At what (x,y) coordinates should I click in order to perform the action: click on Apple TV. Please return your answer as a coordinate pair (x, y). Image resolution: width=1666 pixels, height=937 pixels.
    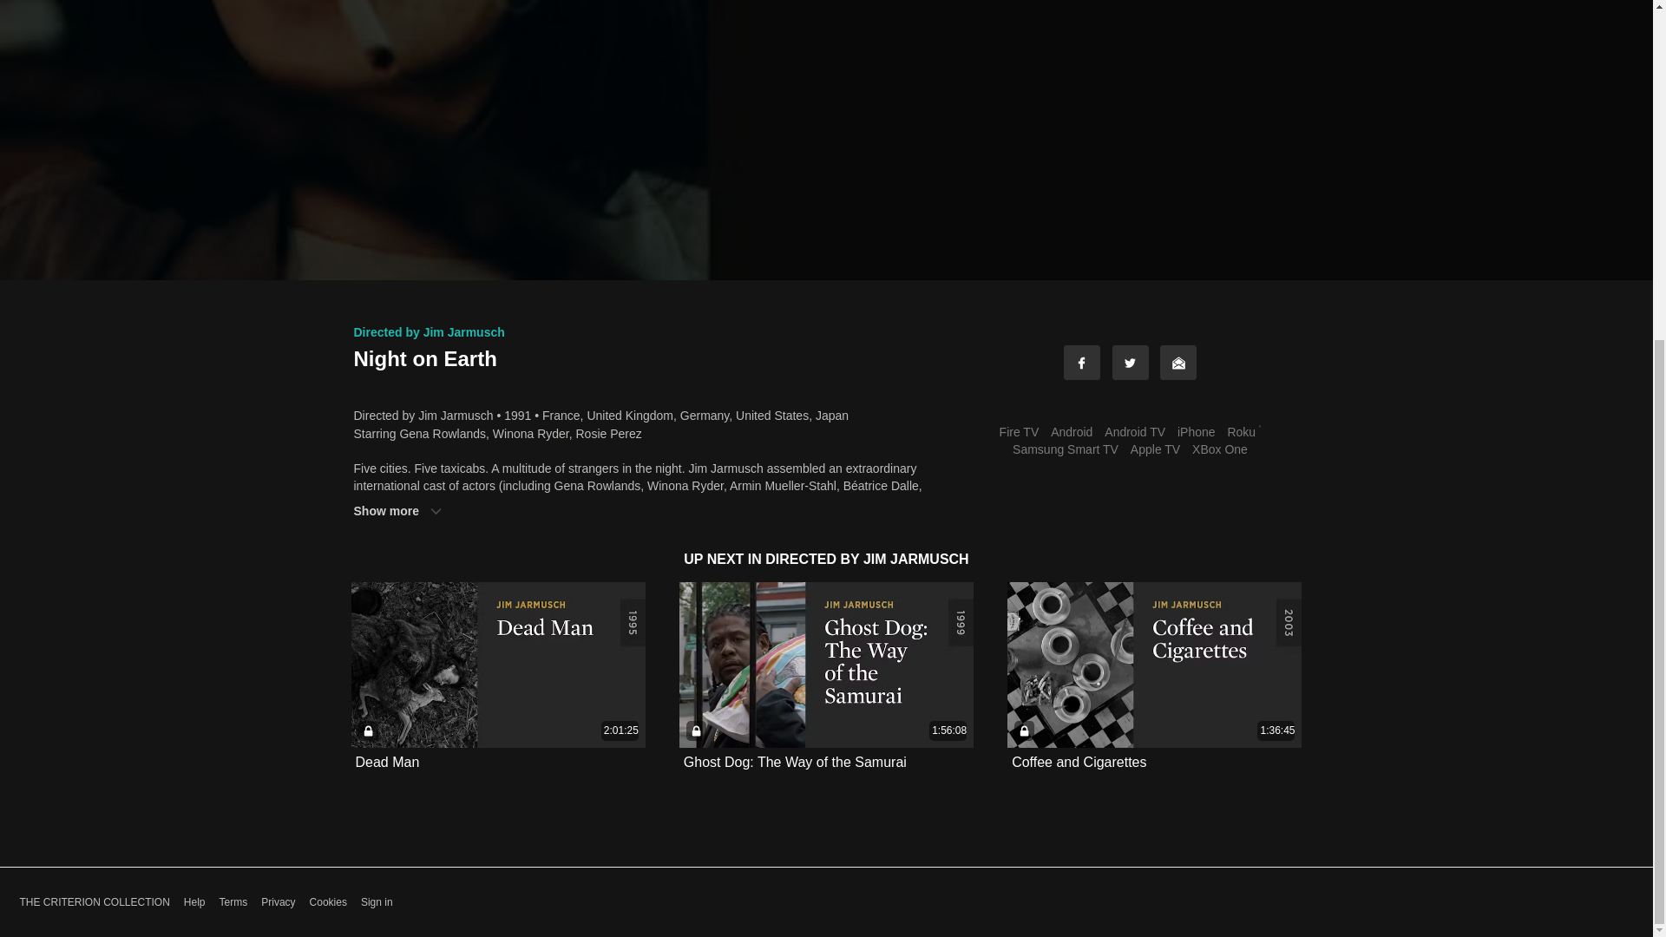
    Looking at the image, I should click on (1155, 449).